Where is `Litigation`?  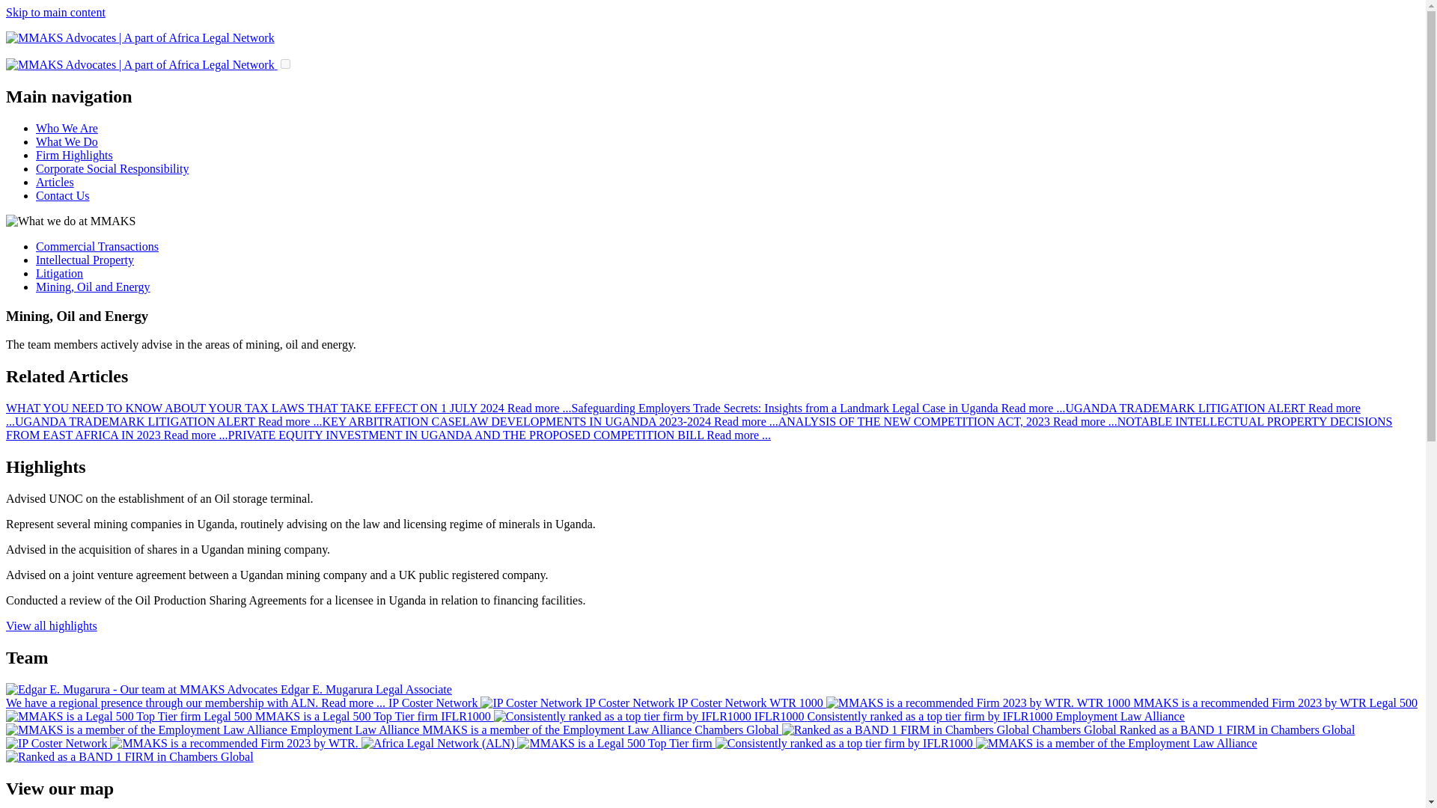 Litigation is located at coordinates (60, 273).